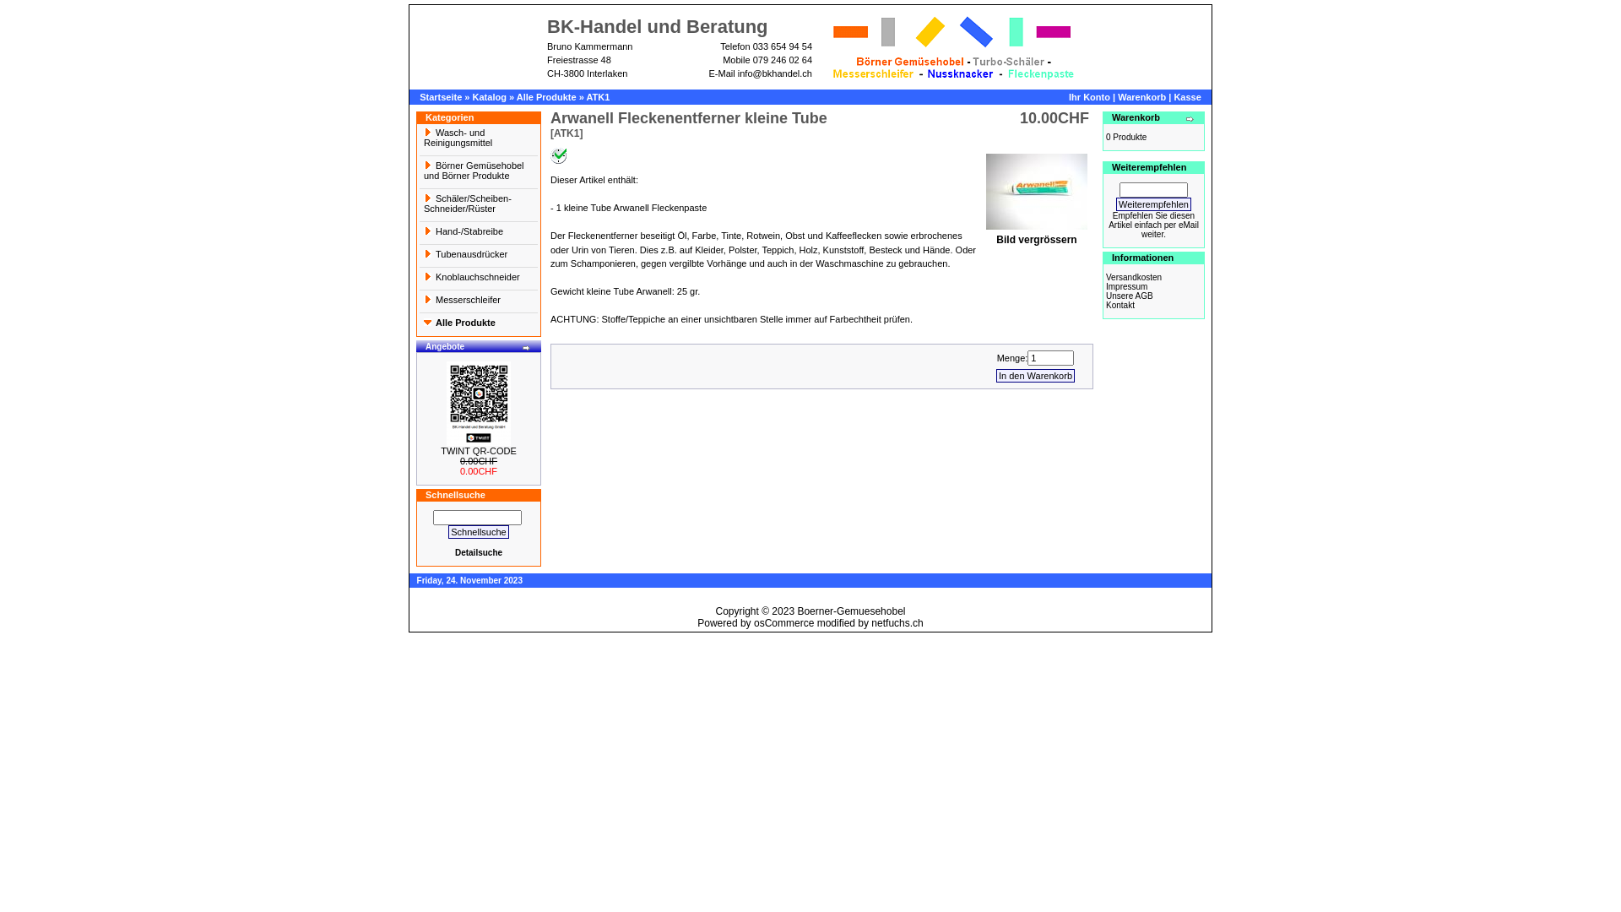 This screenshot has height=912, width=1621. Describe the element at coordinates (598, 97) in the screenshot. I see `ATK1` at that location.